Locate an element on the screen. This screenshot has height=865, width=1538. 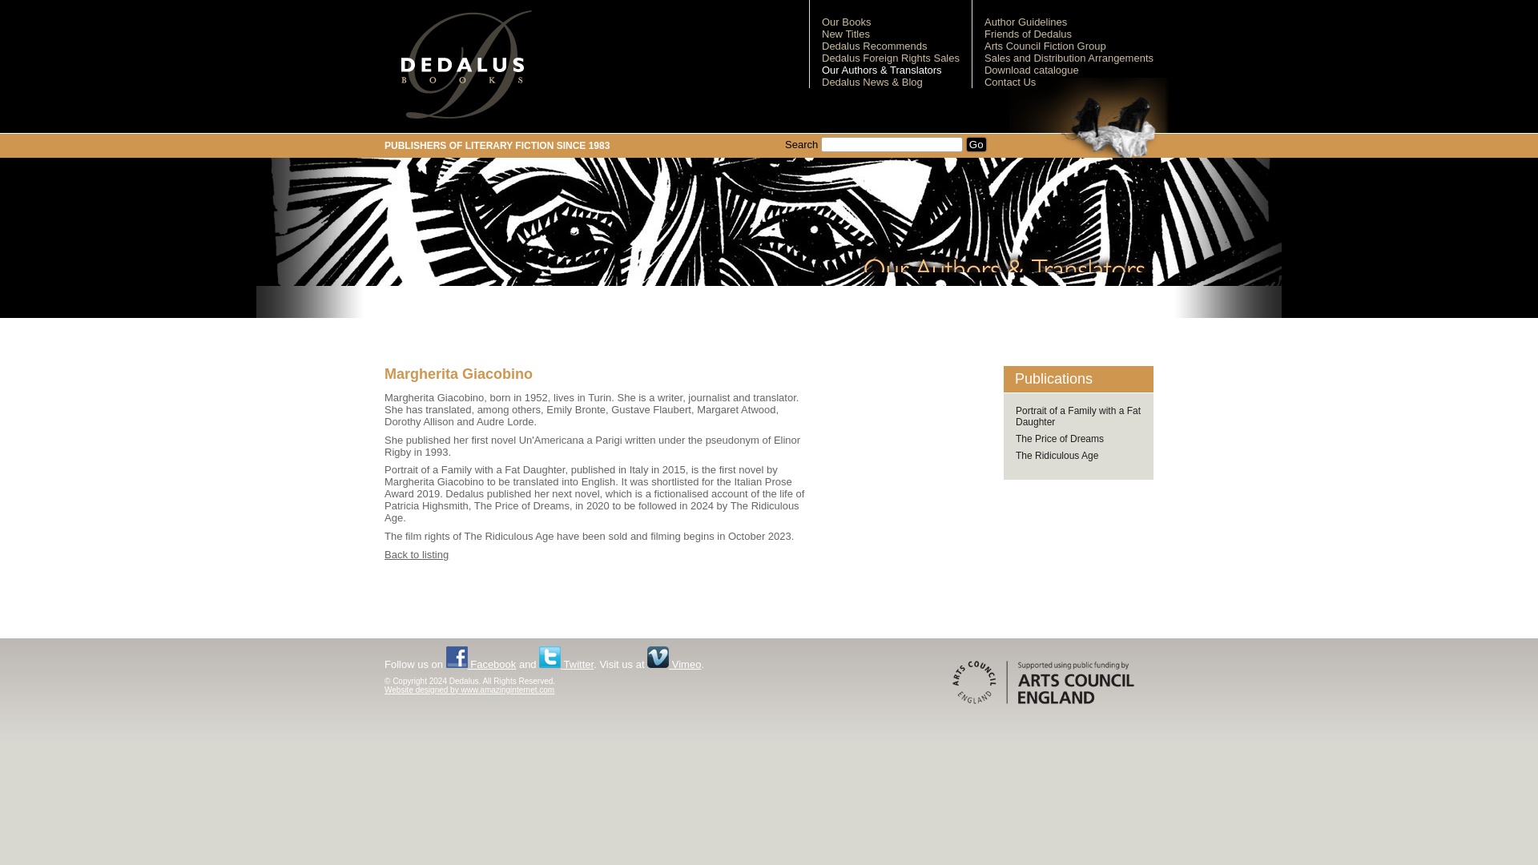
Download catalogue is located at coordinates (1032, 70).